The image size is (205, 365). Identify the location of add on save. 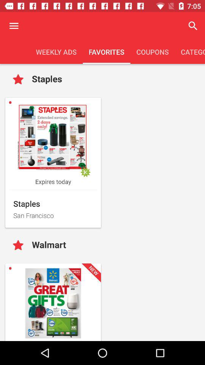
(20, 246).